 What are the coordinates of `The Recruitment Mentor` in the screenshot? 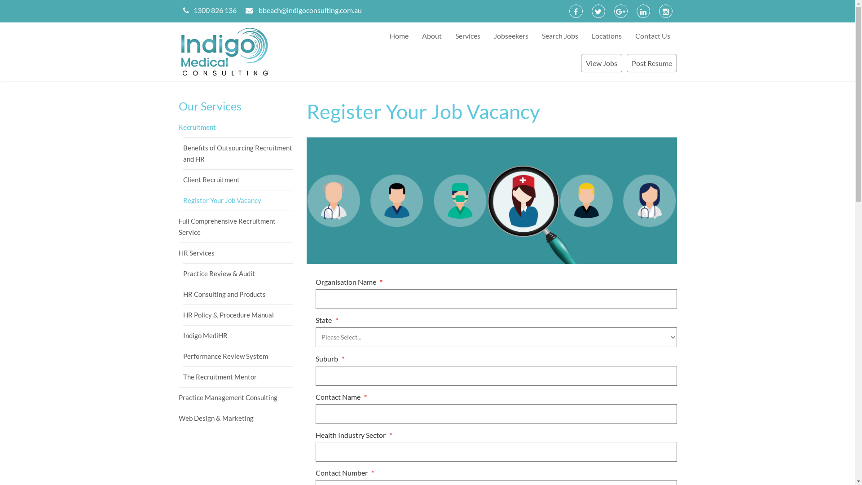 It's located at (238, 377).